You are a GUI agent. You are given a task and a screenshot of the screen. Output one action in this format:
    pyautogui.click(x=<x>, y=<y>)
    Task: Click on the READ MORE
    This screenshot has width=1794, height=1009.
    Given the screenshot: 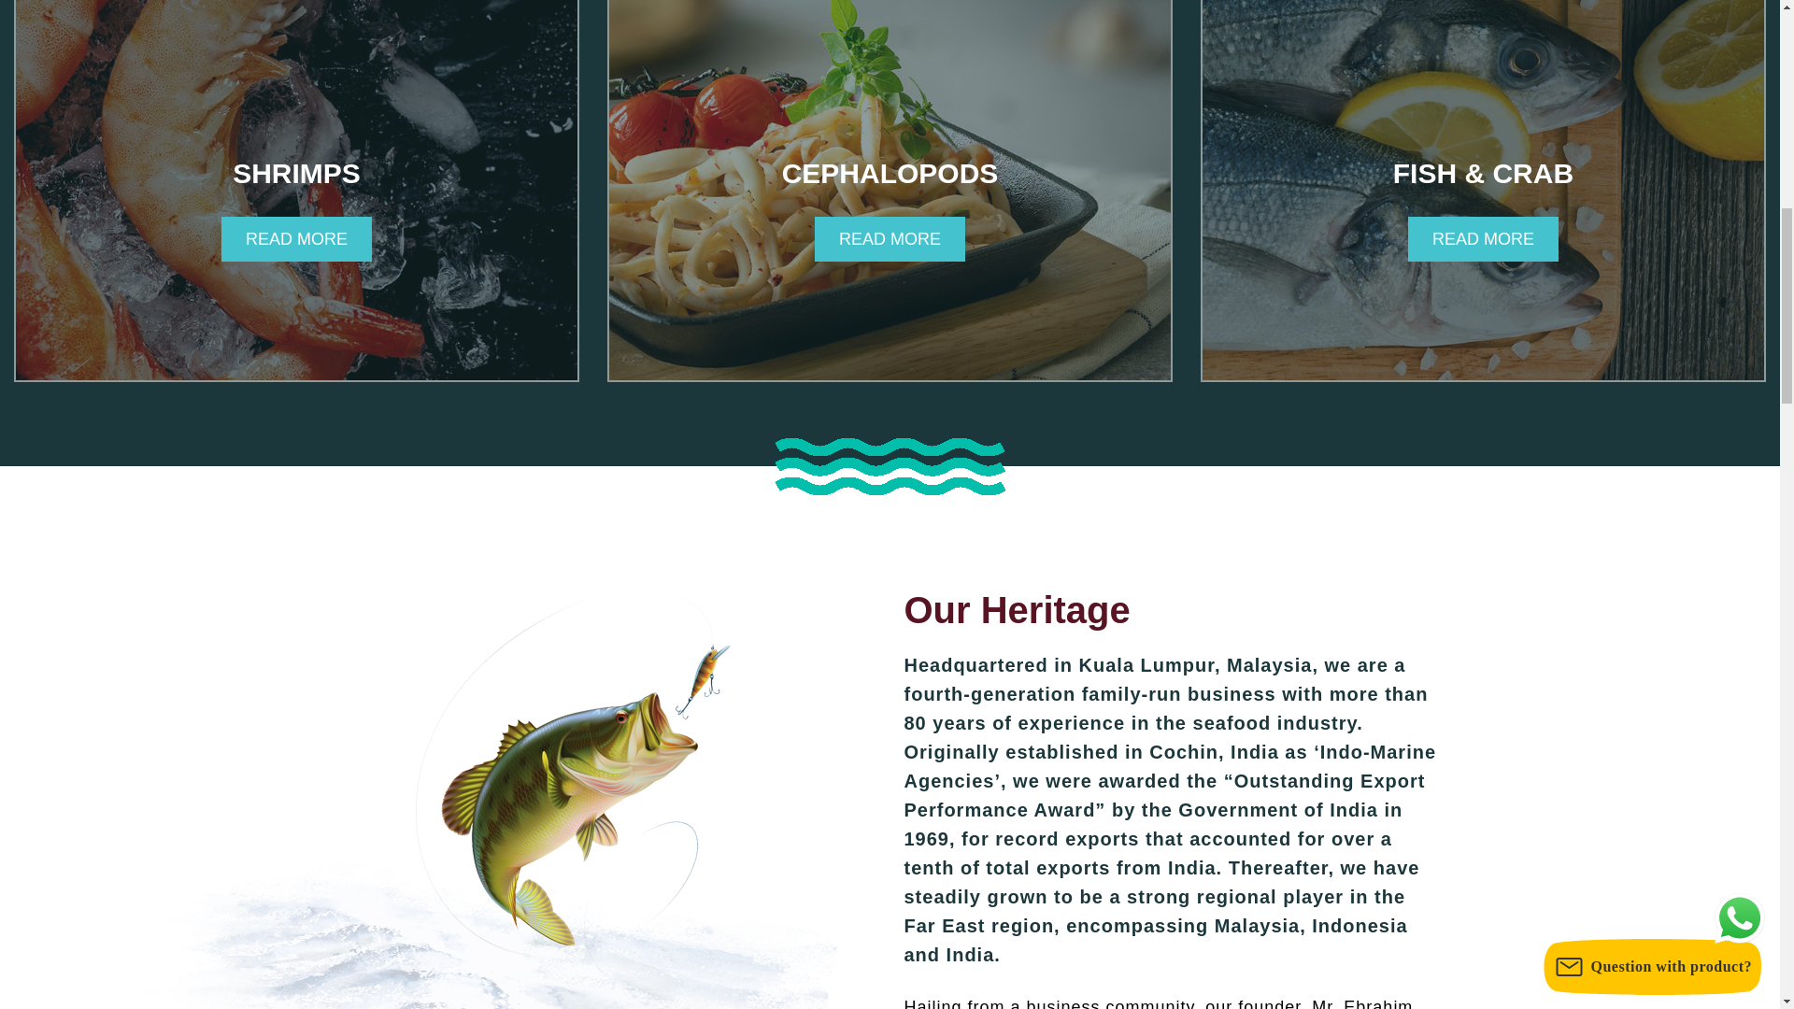 What is the action you would take?
    pyautogui.click(x=1482, y=239)
    